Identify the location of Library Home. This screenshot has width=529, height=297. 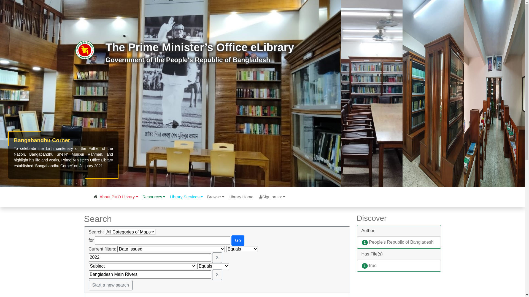
(241, 197).